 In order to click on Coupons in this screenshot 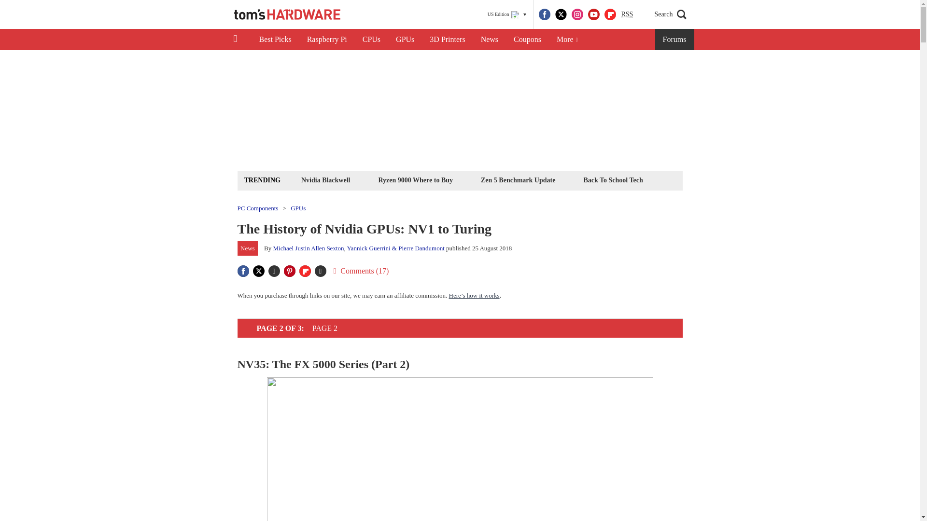, I will do `click(527, 40)`.